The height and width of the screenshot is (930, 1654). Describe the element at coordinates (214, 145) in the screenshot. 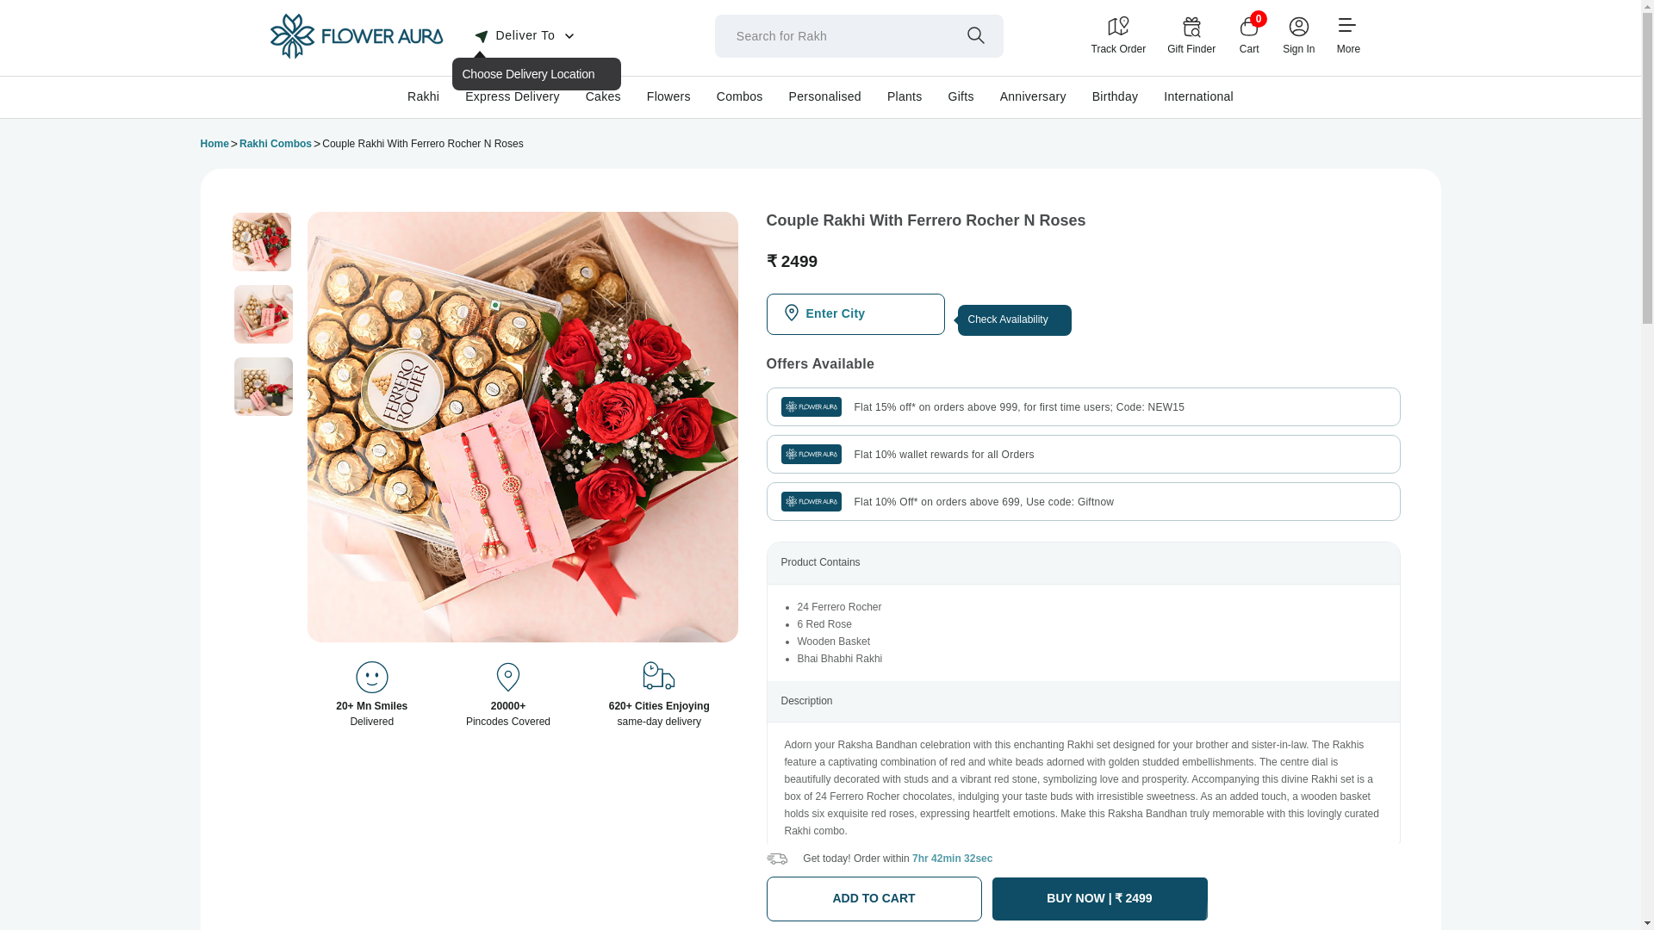

I see `Home` at that location.